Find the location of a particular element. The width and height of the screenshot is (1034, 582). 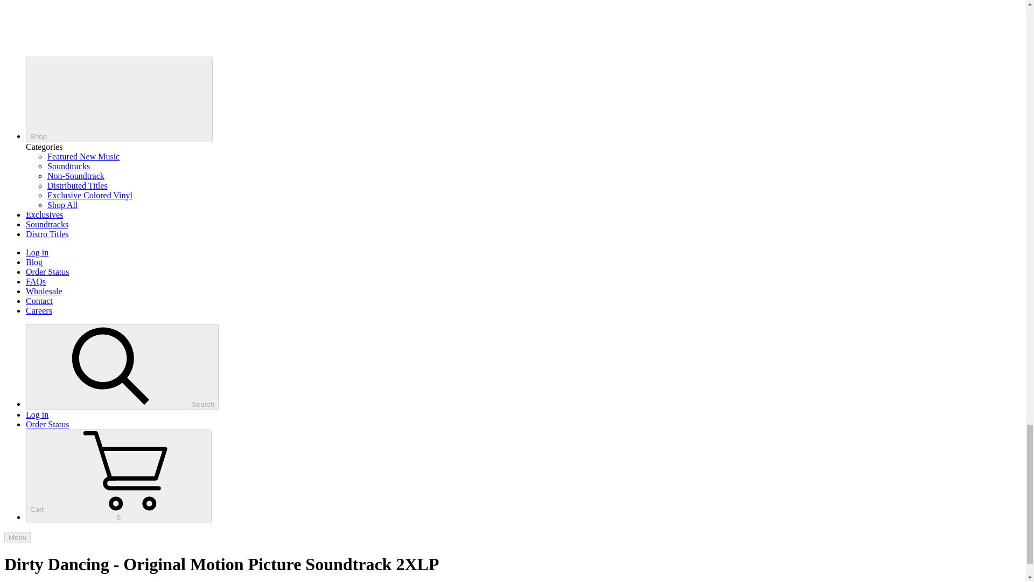

Log in is located at coordinates (37, 414).